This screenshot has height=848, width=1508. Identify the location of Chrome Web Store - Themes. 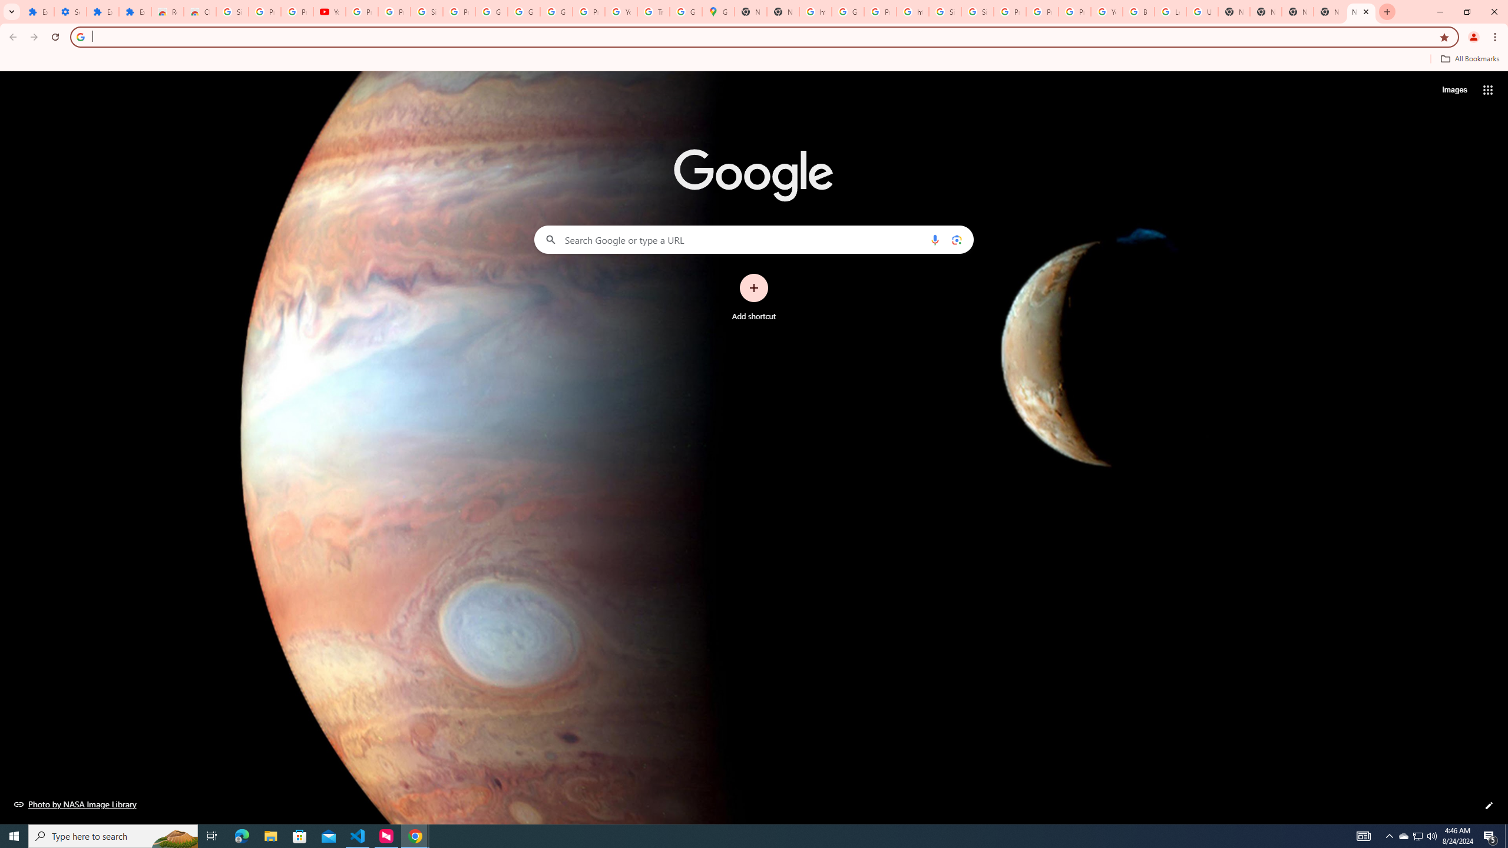
(200, 12).